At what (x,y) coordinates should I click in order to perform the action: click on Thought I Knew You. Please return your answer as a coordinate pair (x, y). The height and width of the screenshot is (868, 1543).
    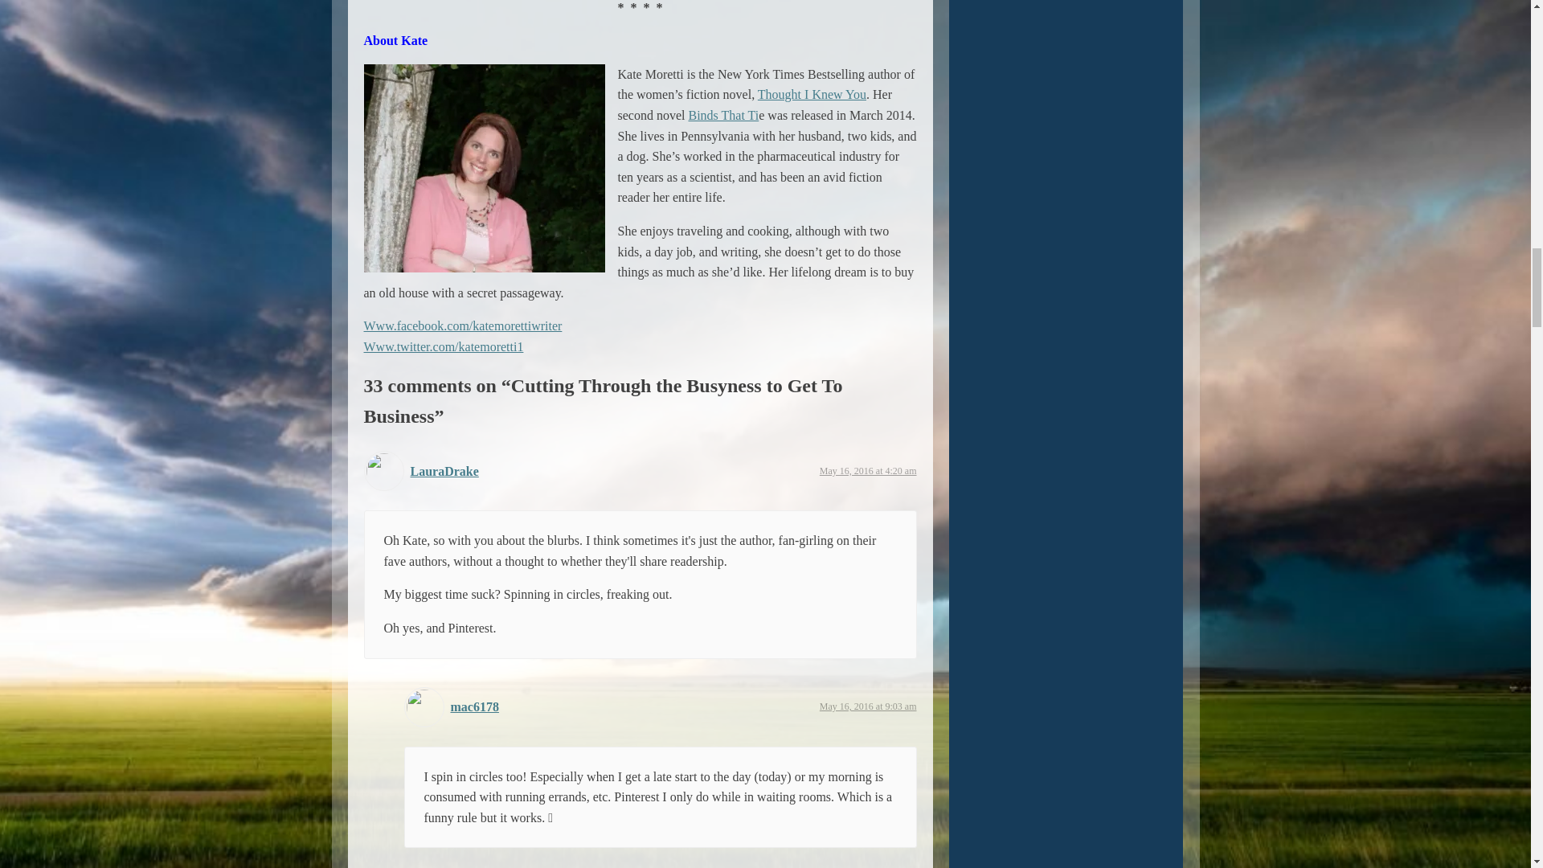
    Looking at the image, I should click on (812, 95).